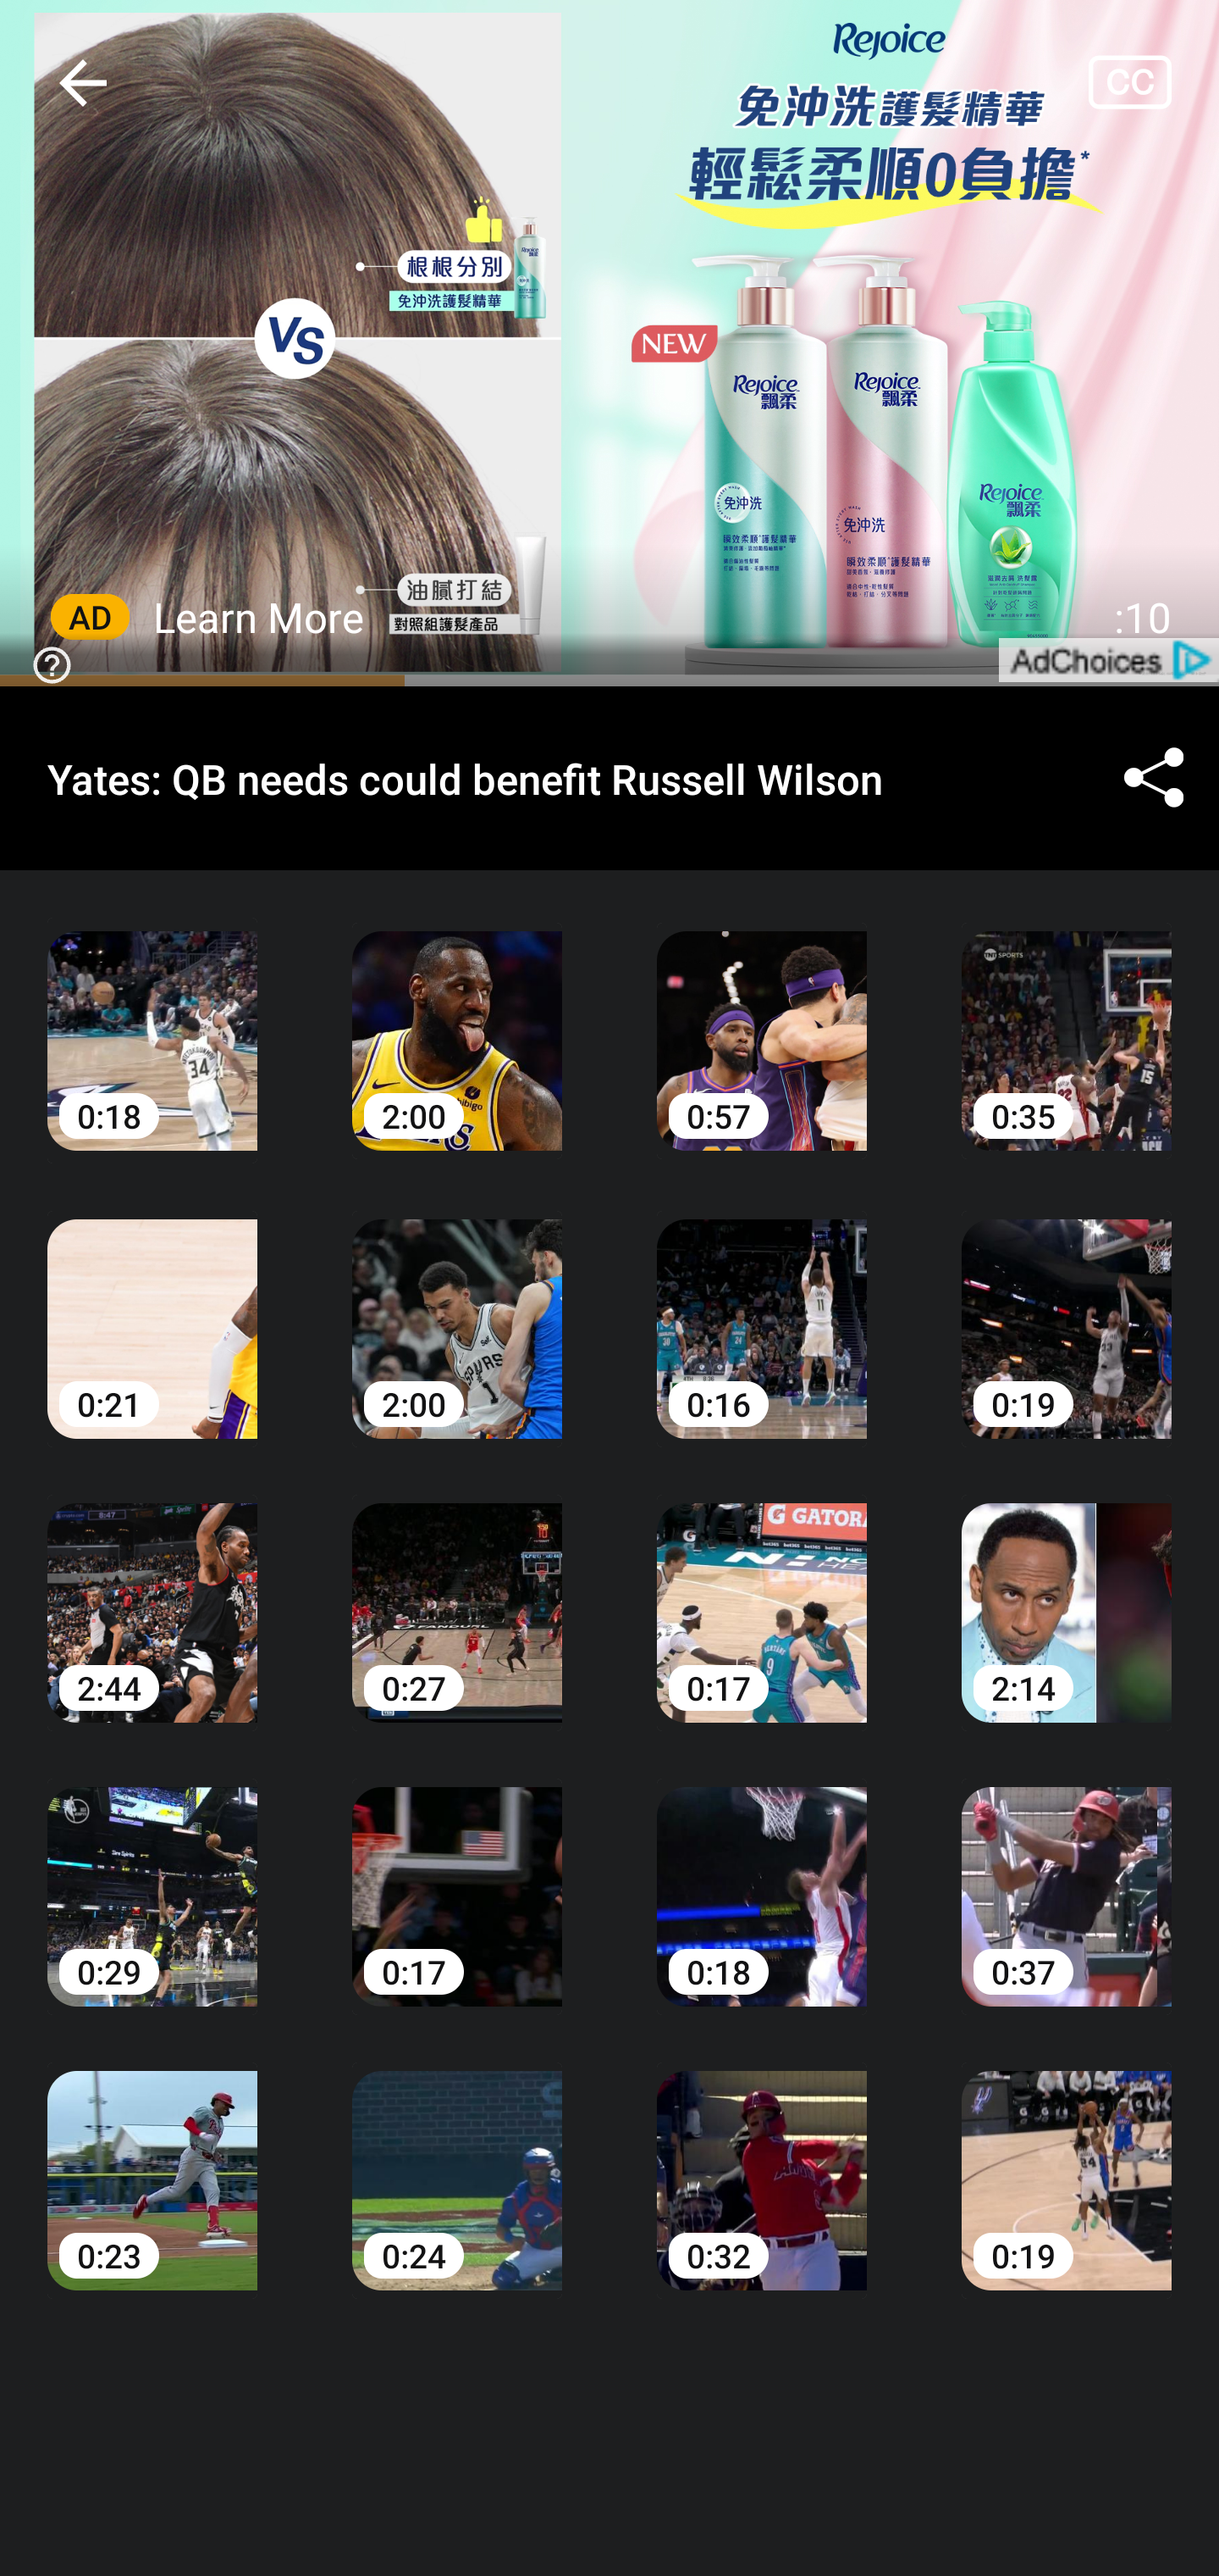 The height and width of the screenshot is (2576, 1219). I want to click on 0:57, so click(762, 1017).